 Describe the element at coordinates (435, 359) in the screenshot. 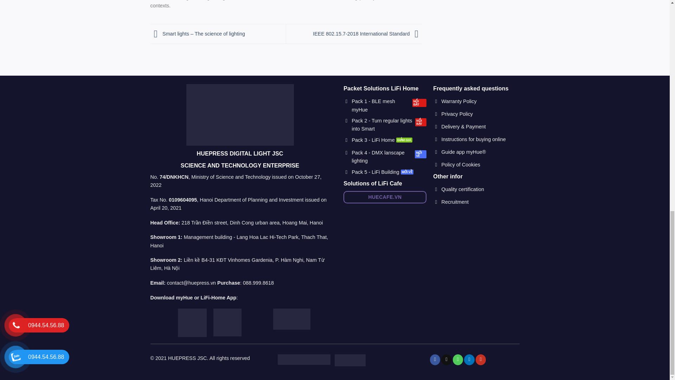

I see `Follow on Facebook` at that location.